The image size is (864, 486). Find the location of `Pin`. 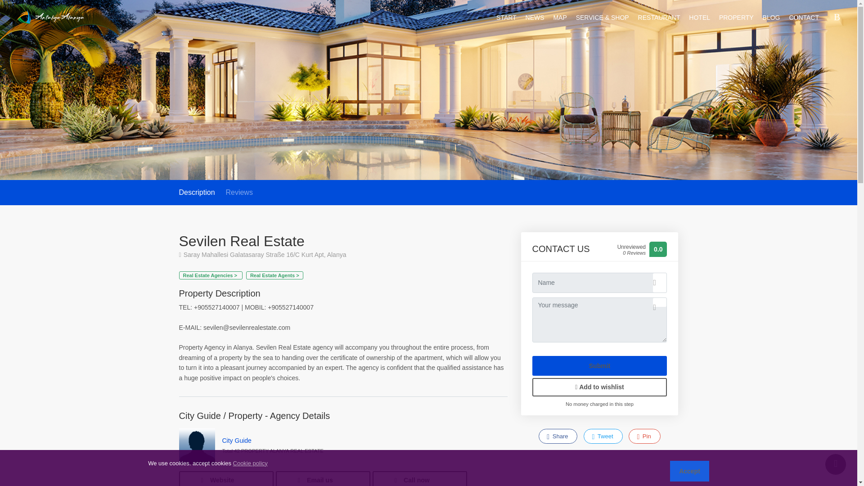

Pin is located at coordinates (644, 436).